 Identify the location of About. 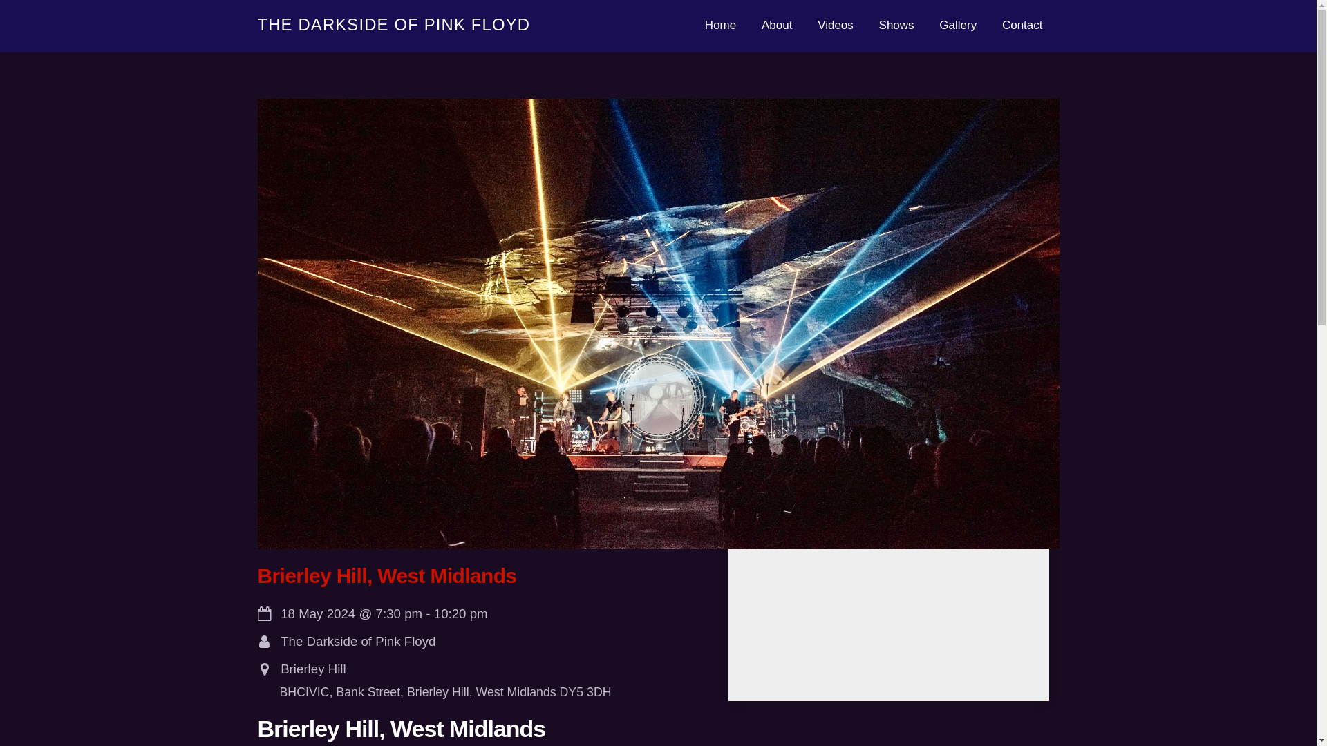
(720, 26).